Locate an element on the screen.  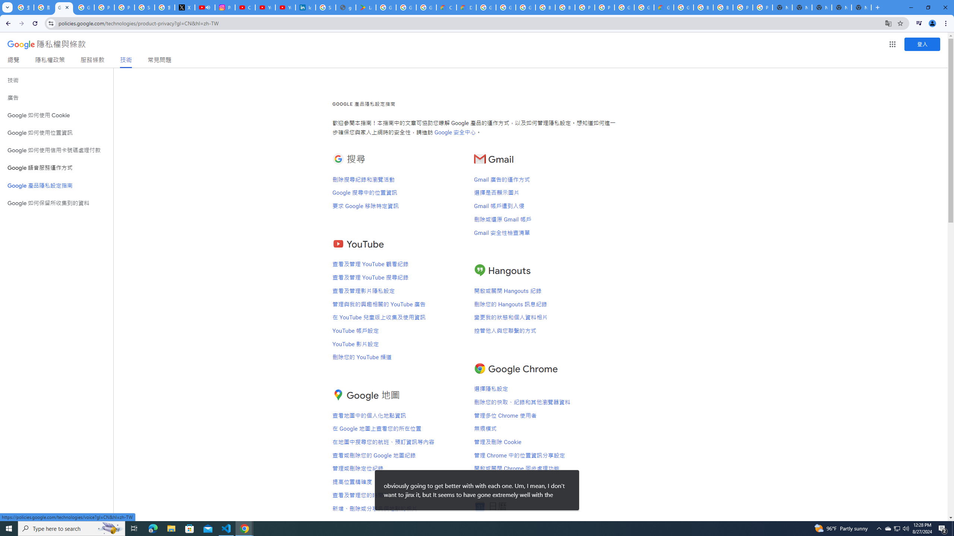
Google Cloud Platform is located at coordinates (644, 7).